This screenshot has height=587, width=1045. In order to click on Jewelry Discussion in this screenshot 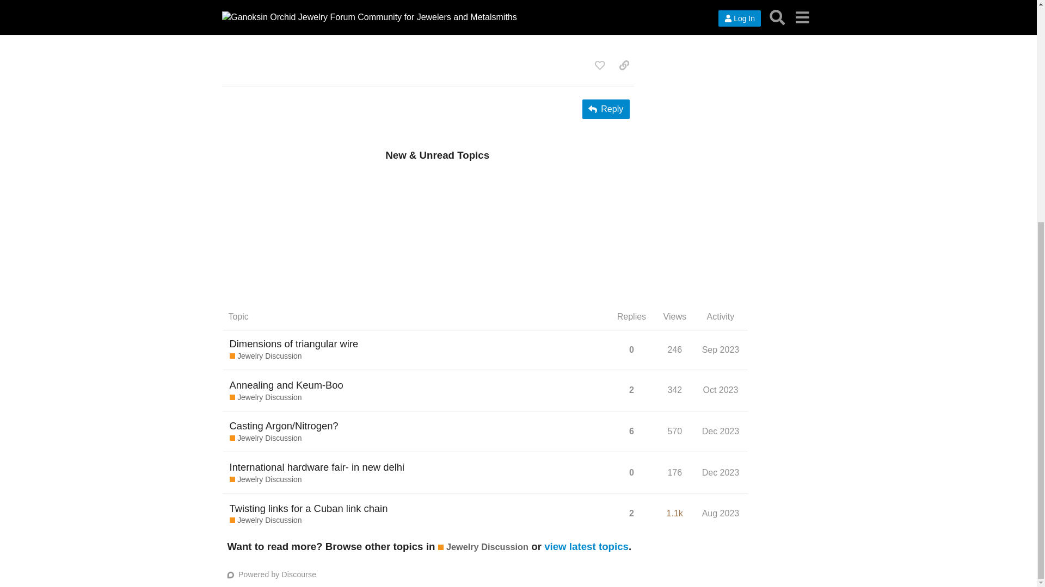, I will do `click(266, 398)`.